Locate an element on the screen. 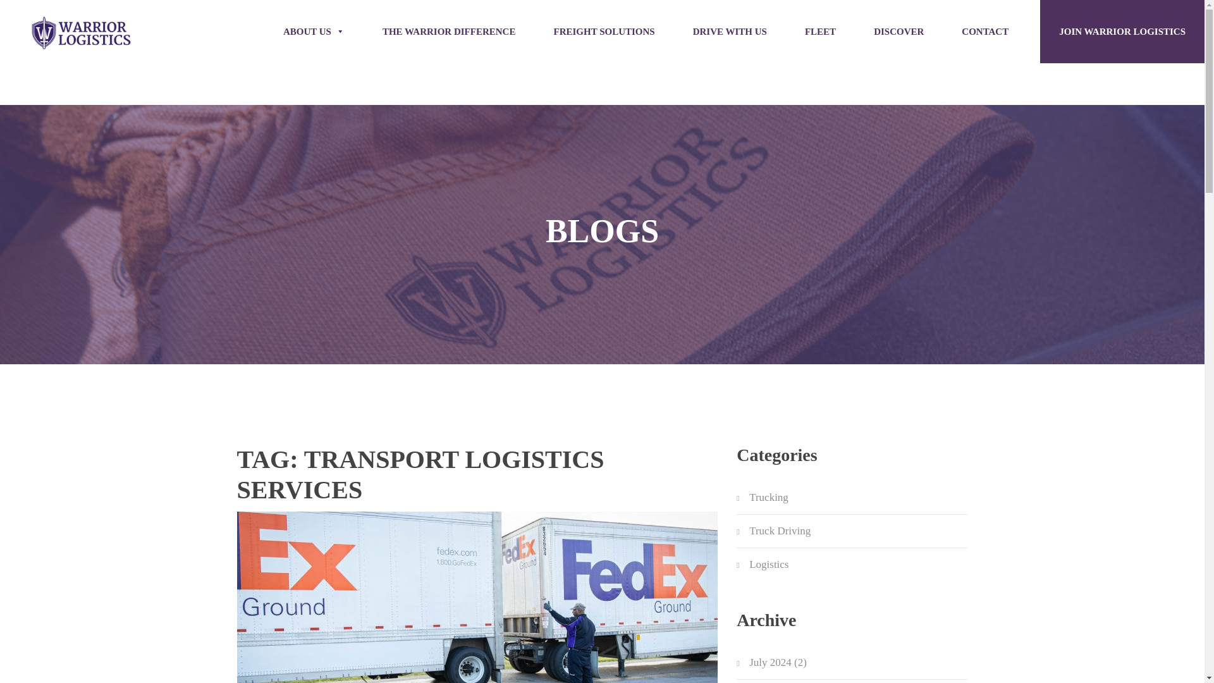  DRIVE WITH US is located at coordinates (730, 32).